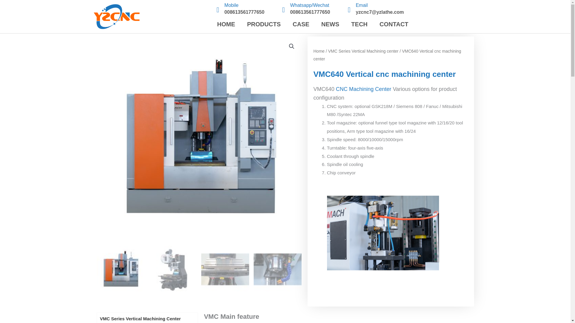  I want to click on HOME, so click(226, 24).